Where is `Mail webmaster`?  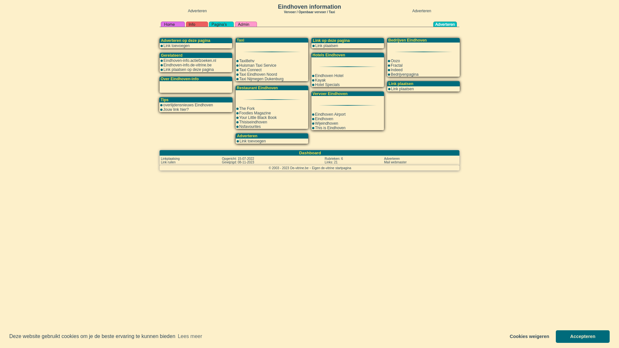
Mail webmaster is located at coordinates (395, 162).